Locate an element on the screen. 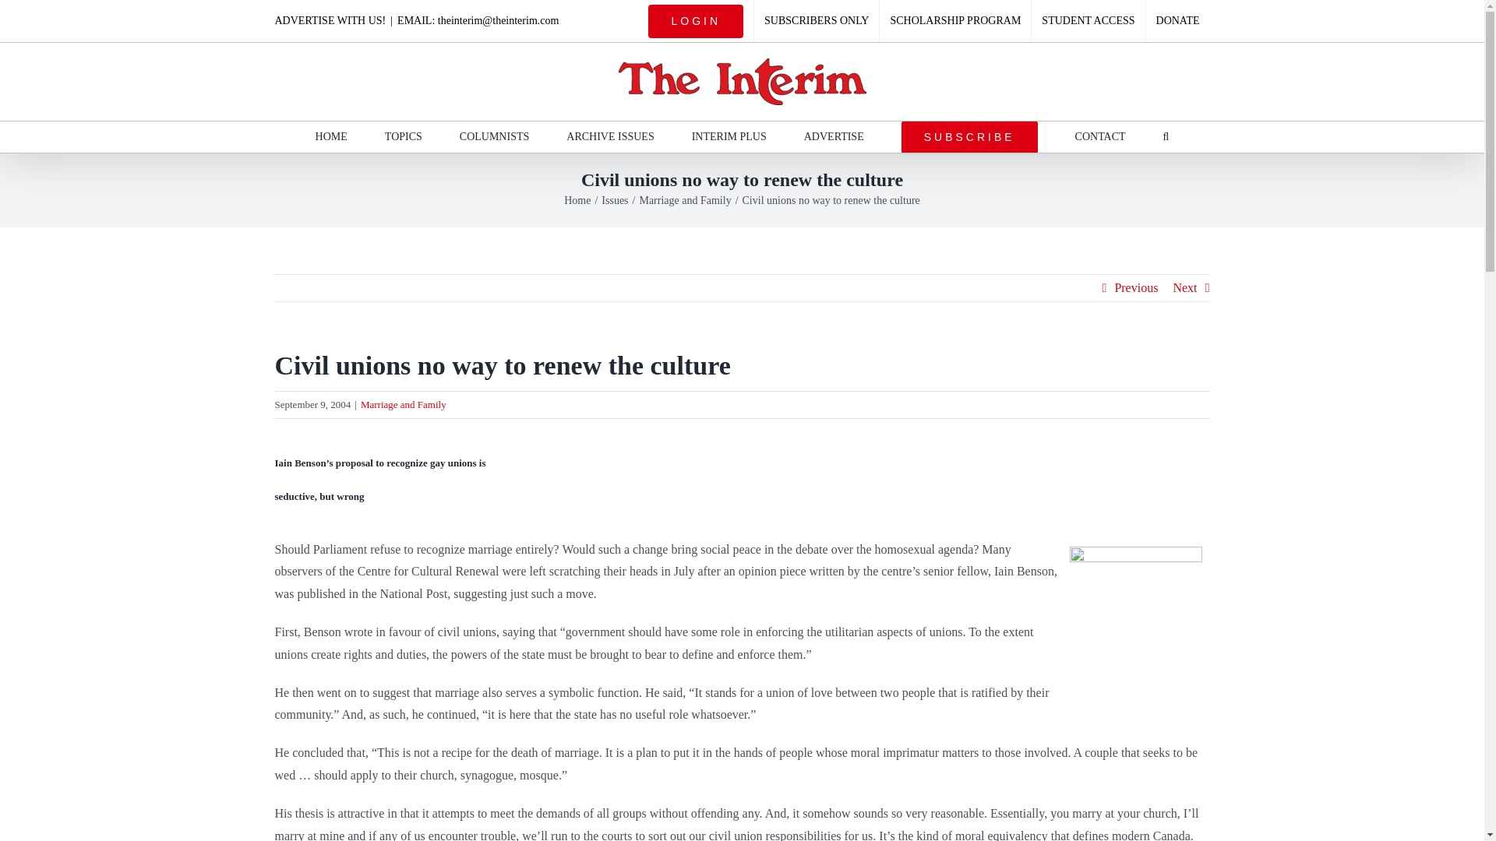 The image size is (1496, 841). Previous is located at coordinates (1136, 288).